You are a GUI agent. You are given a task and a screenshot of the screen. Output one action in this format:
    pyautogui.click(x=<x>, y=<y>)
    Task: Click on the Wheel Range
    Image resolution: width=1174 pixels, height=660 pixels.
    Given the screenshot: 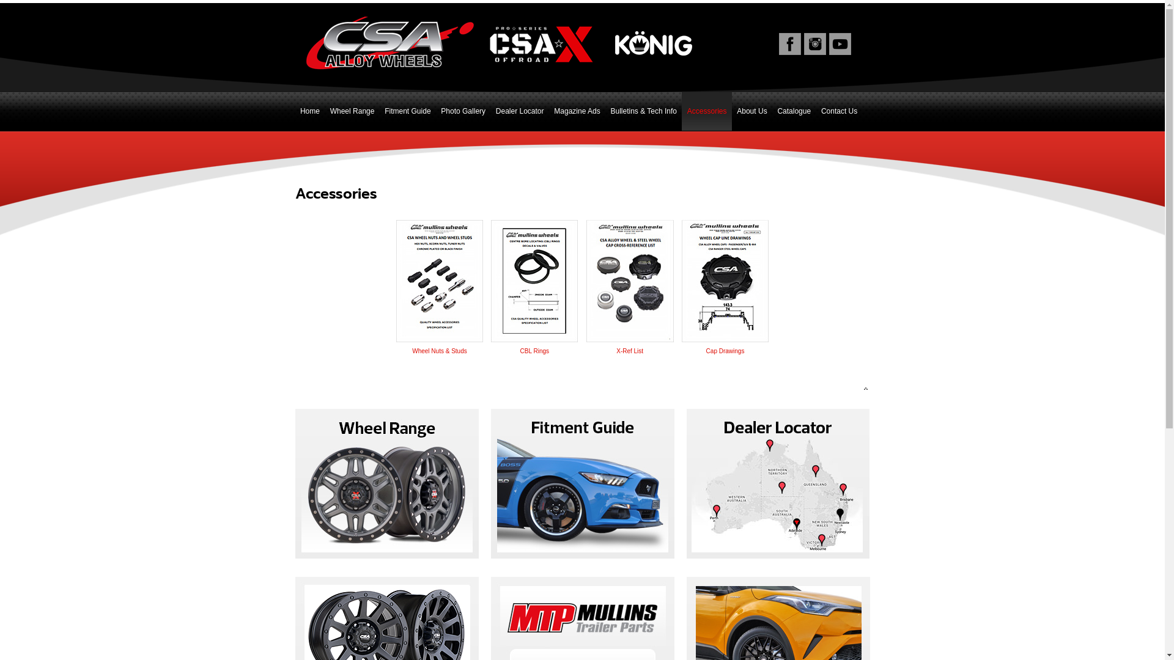 What is the action you would take?
    pyautogui.click(x=352, y=112)
    